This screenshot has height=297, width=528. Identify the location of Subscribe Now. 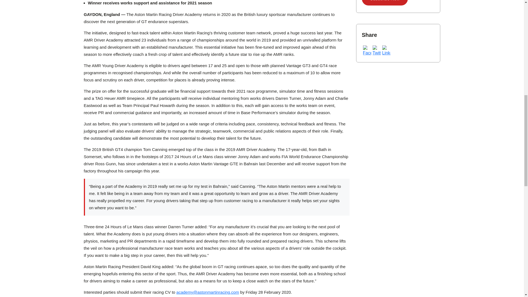
(385, 3).